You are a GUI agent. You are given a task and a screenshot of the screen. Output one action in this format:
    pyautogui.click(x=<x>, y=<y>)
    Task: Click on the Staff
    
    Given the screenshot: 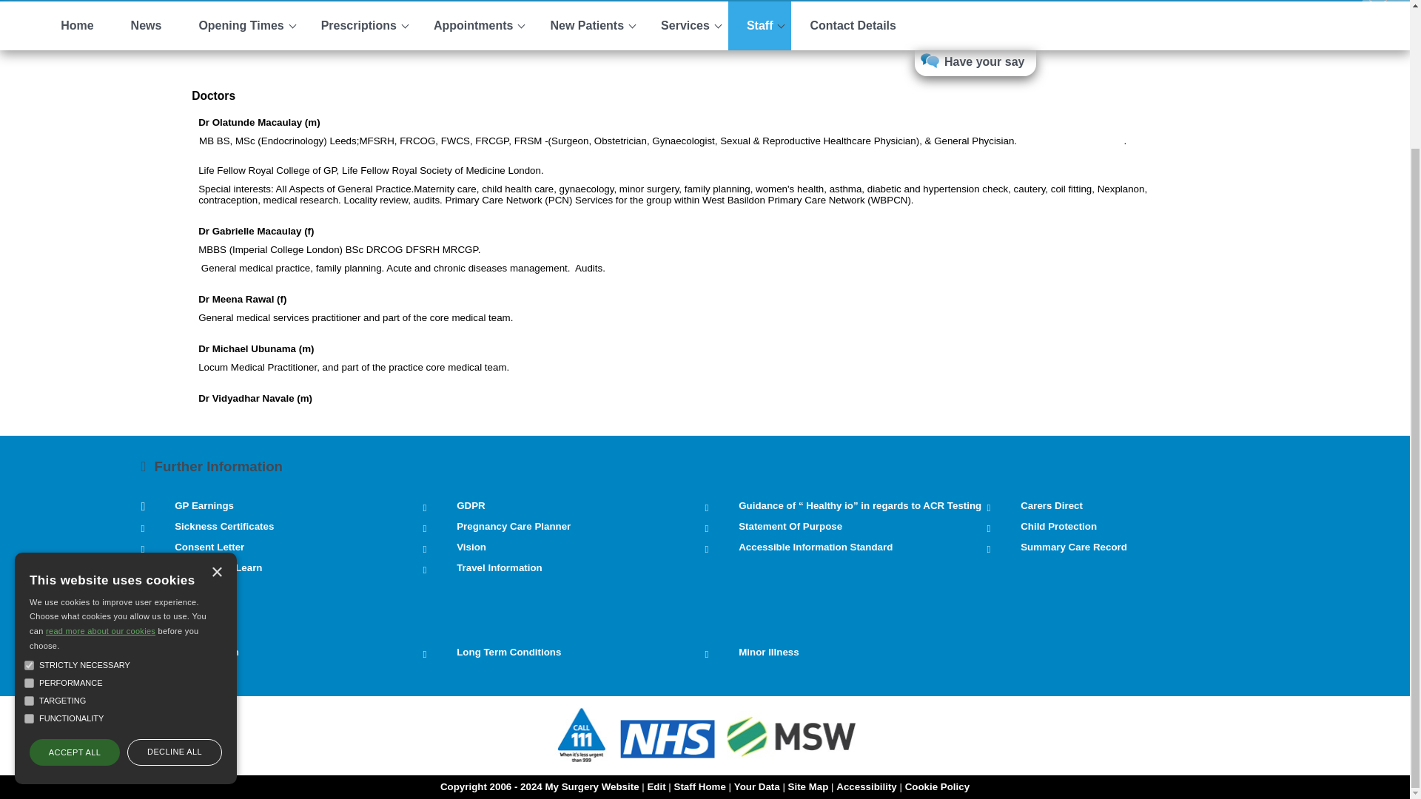 What is the action you would take?
    pyautogui.click(x=759, y=26)
    